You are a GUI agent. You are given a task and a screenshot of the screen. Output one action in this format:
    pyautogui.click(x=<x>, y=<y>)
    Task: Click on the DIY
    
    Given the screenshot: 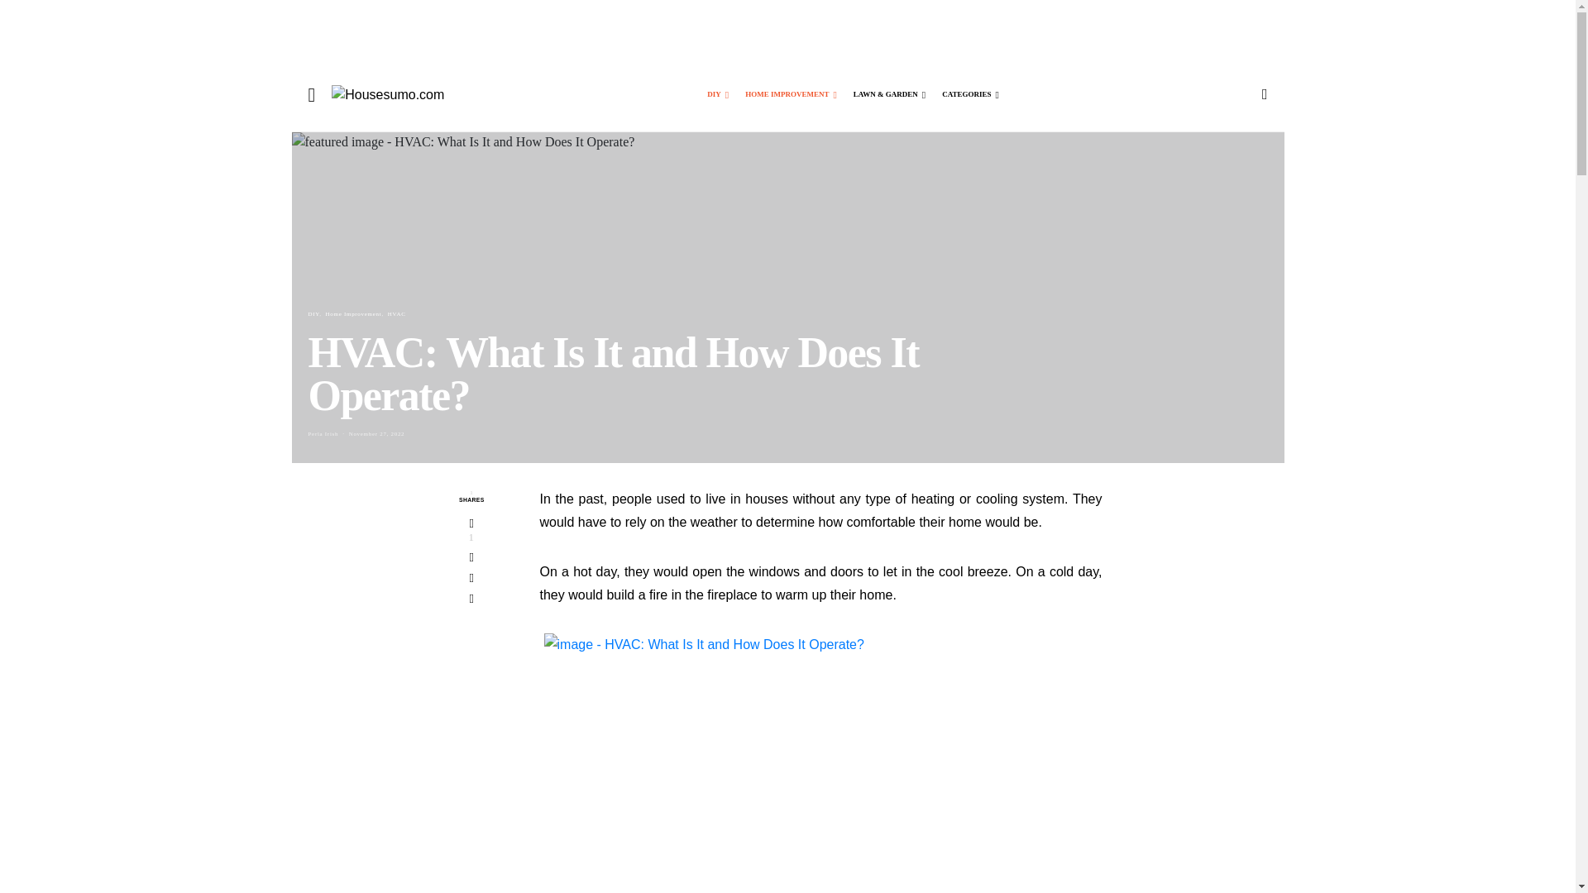 What is the action you would take?
    pyautogui.click(x=718, y=94)
    